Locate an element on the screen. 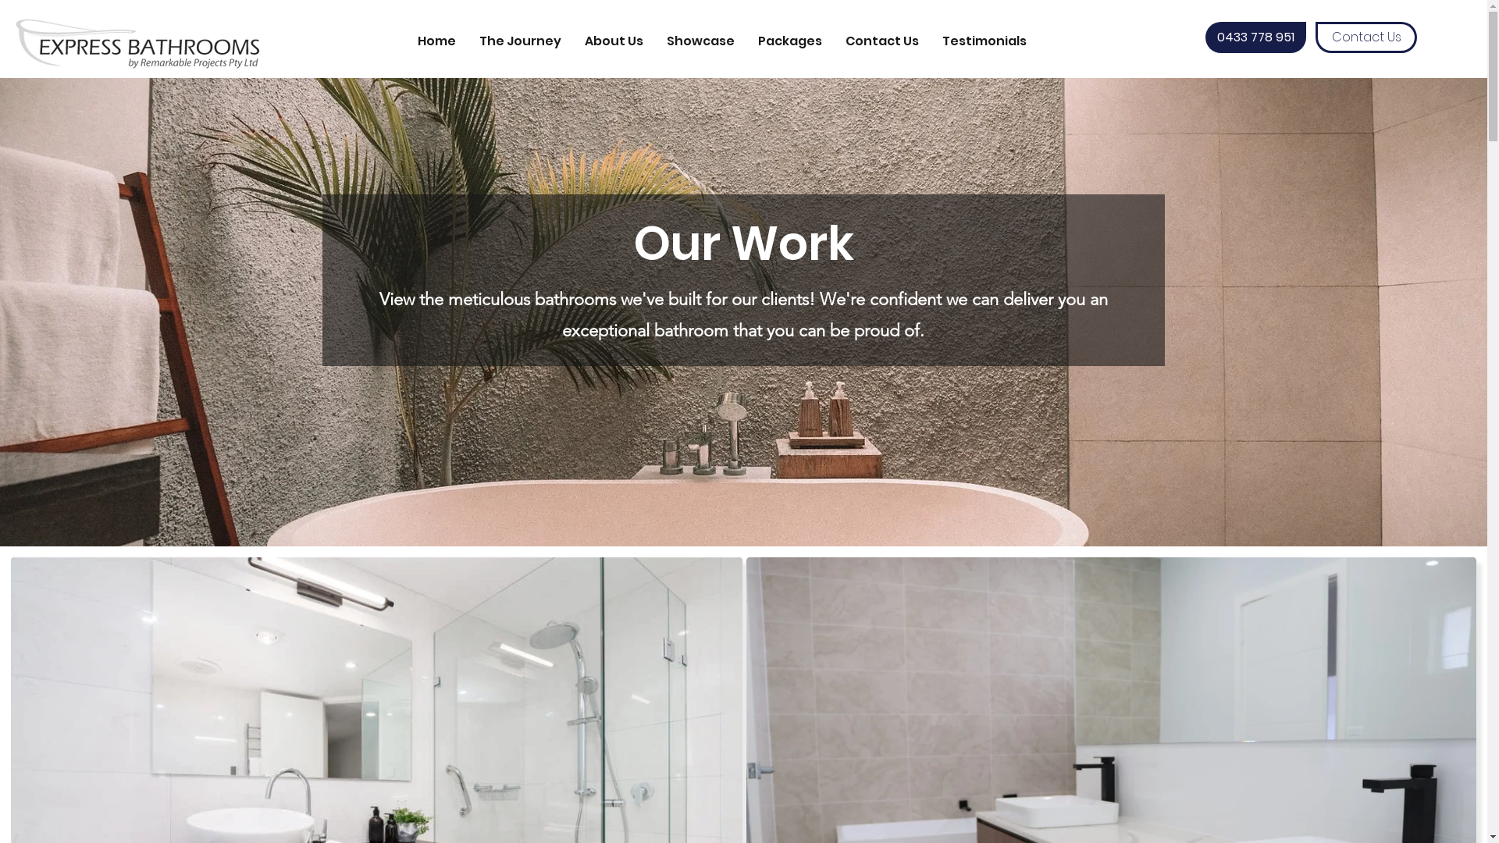 This screenshot has width=1499, height=843. Contact Us is located at coordinates (882, 41).